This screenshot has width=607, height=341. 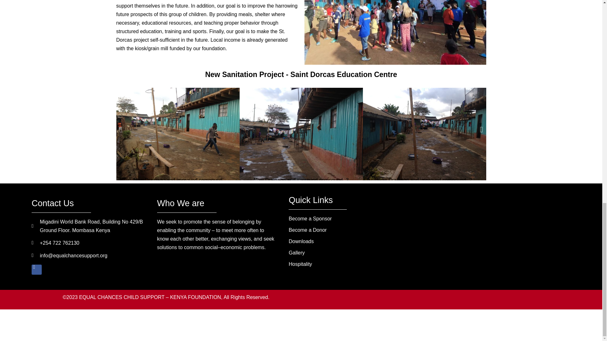 What do you see at coordinates (346, 264) in the screenshot?
I see `Hospitality` at bounding box center [346, 264].